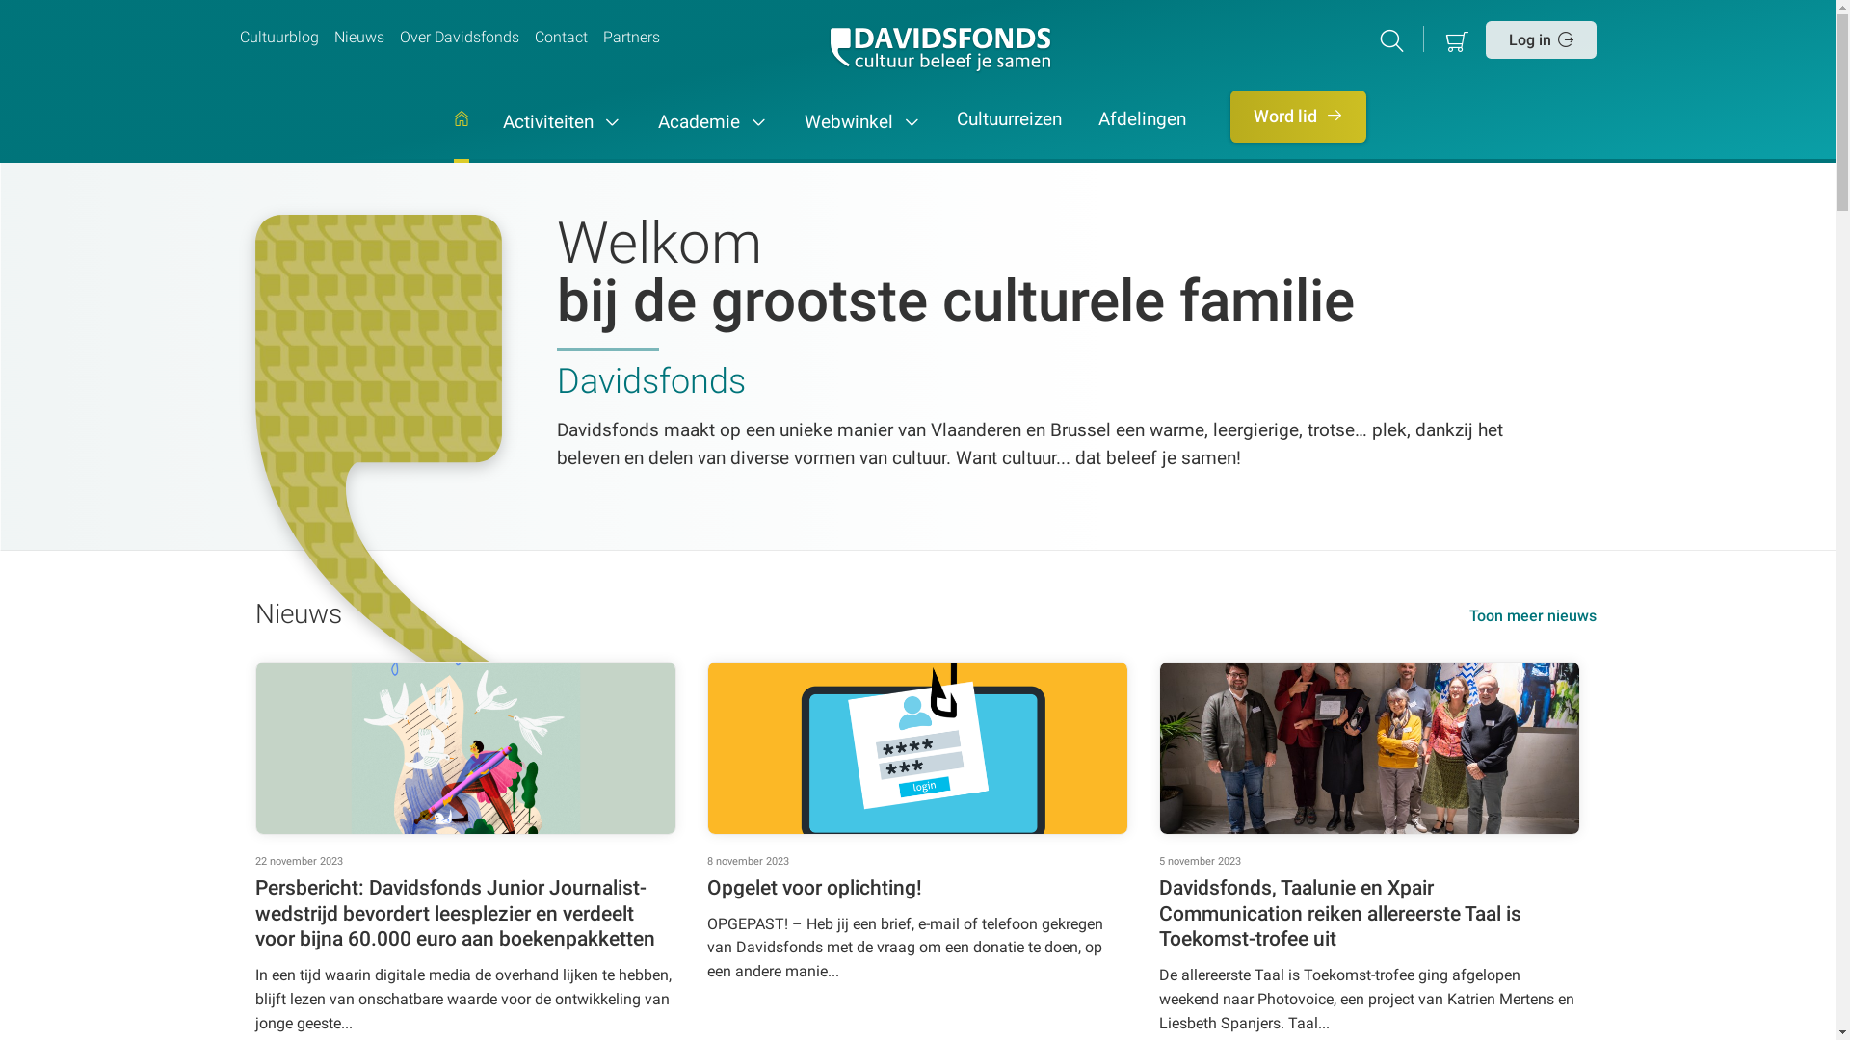 This screenshot has height=1040, width=1850. I want to click on Hoofdpagina, so click(462, 137).